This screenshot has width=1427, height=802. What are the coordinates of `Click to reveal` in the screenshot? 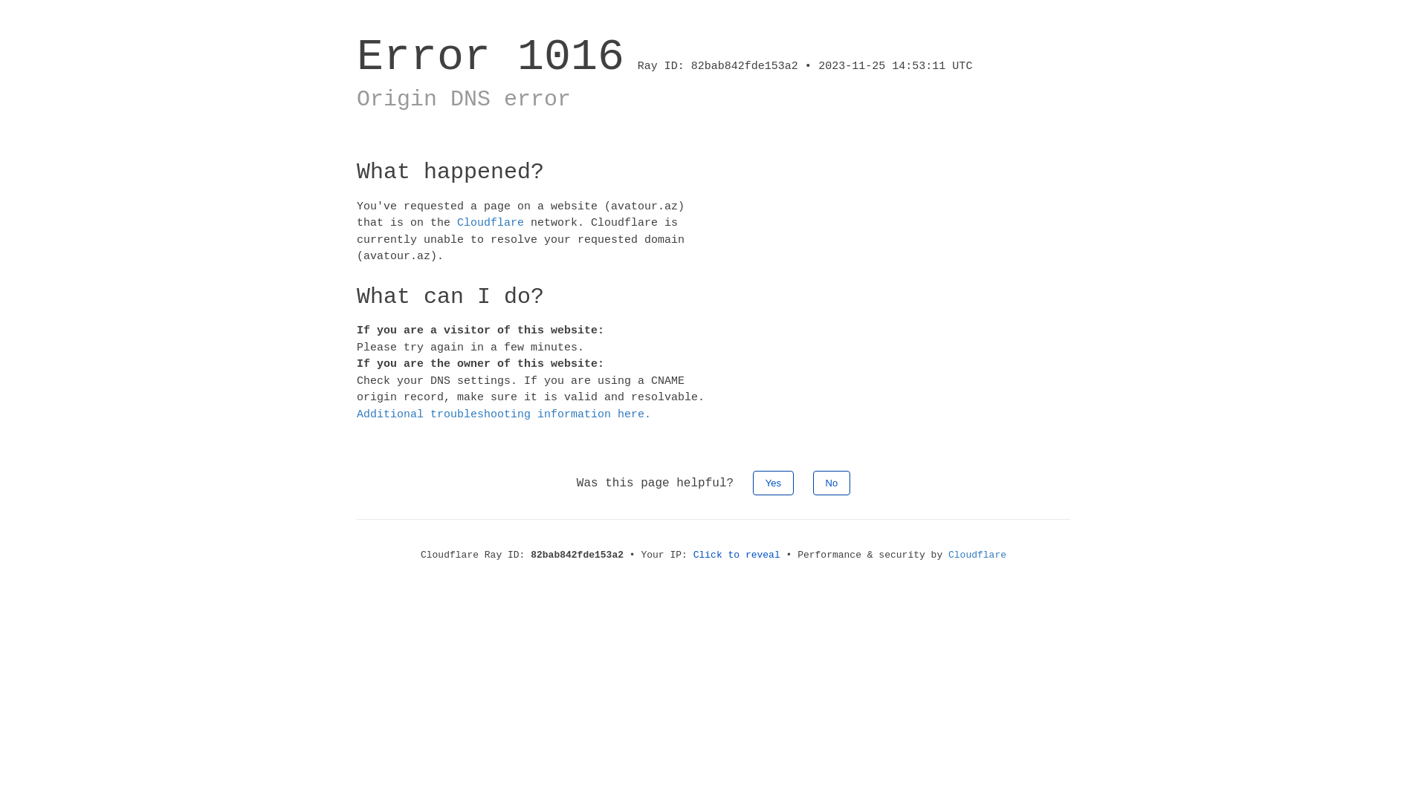 It's located at (737, 555).